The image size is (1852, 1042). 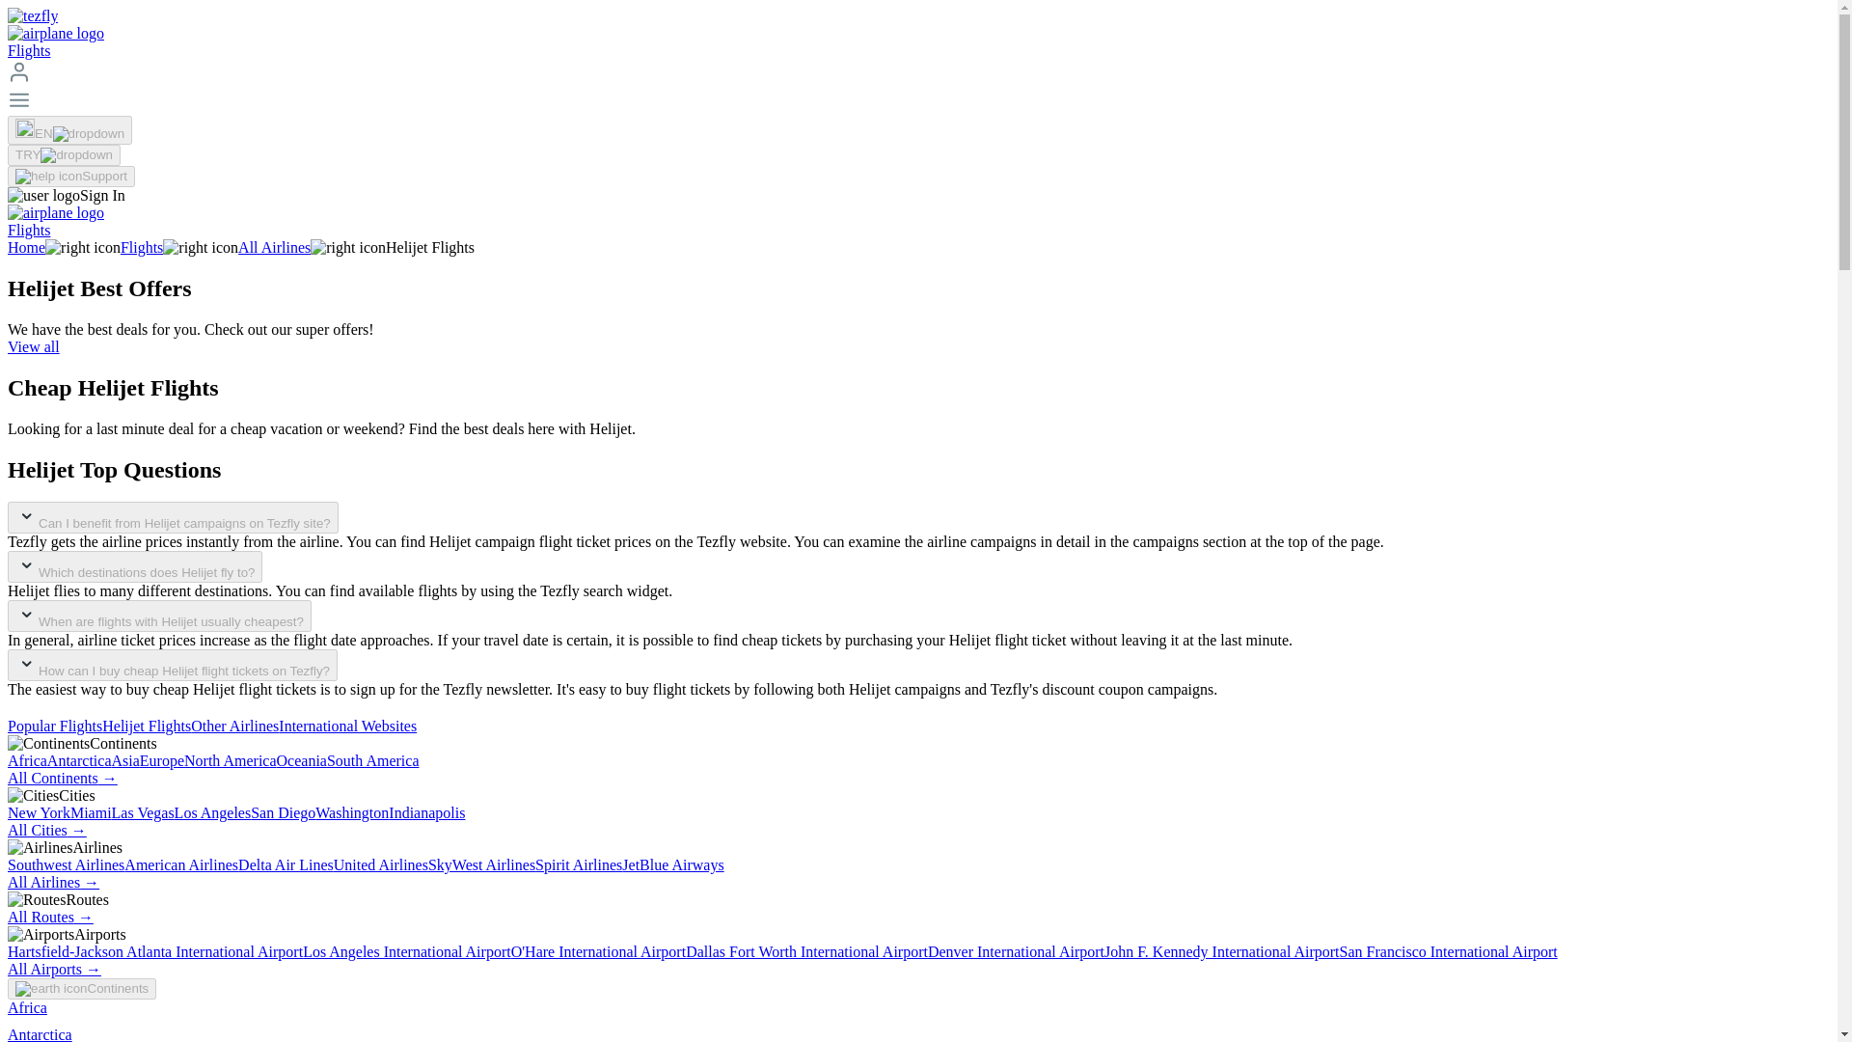 What do you see at coordinates (79, 760) in the screenshot?
I see `Antarctica` at bounding box center [79, 760].